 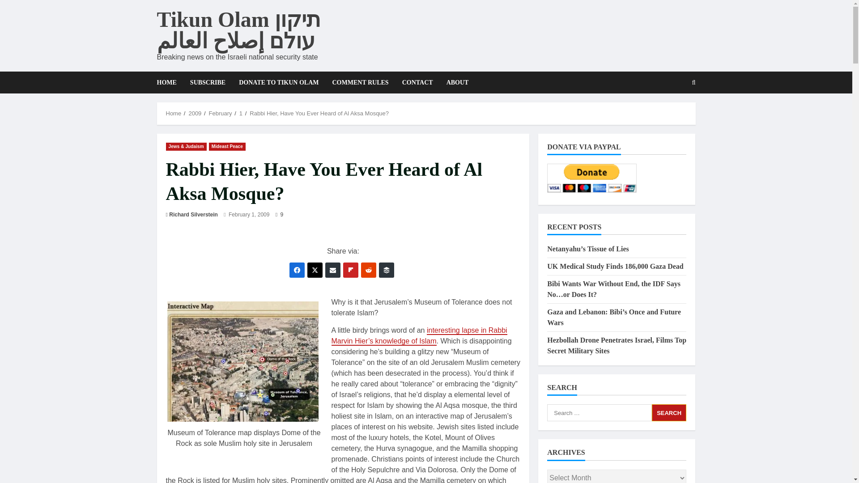 I want to click on 2009, so click(x=194, y=114).